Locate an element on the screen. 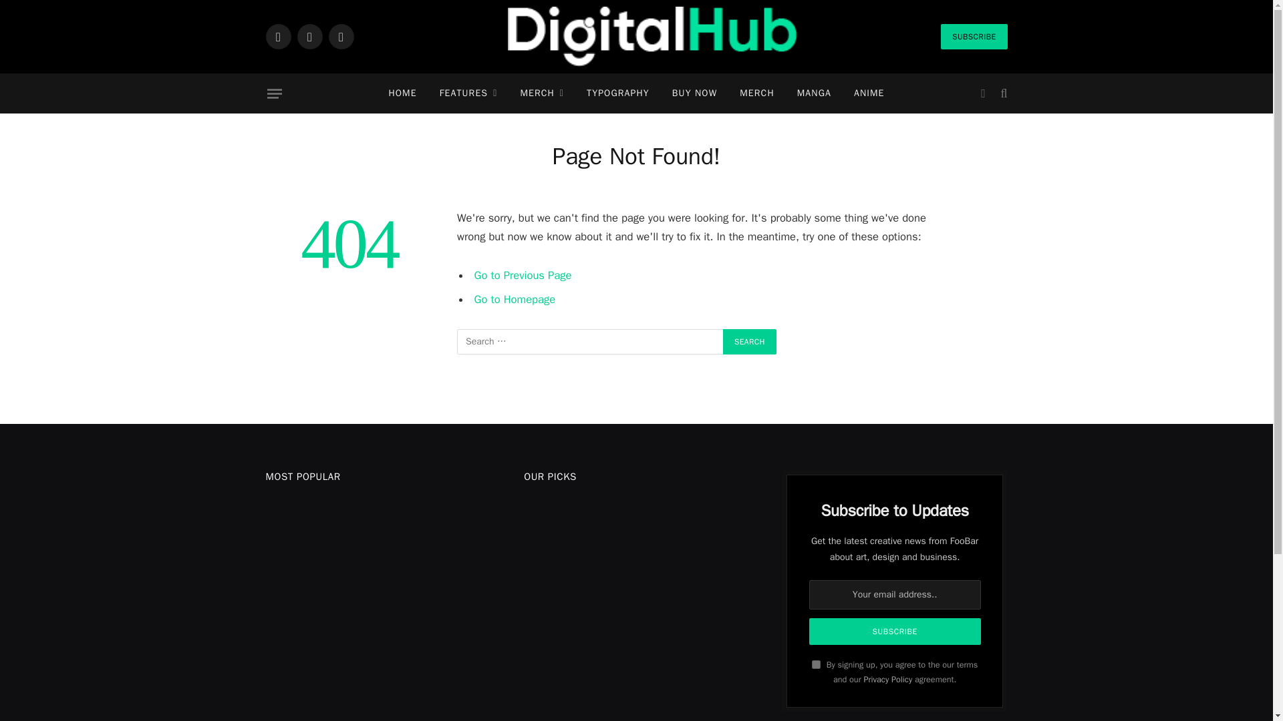 The height and width of the screenshot is (721, 1283). Go to Homepage is located at coordinates (515, 299).